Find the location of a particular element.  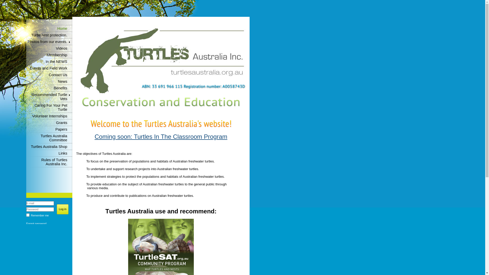

Events and Field Work is located at coordinates (49, 68).